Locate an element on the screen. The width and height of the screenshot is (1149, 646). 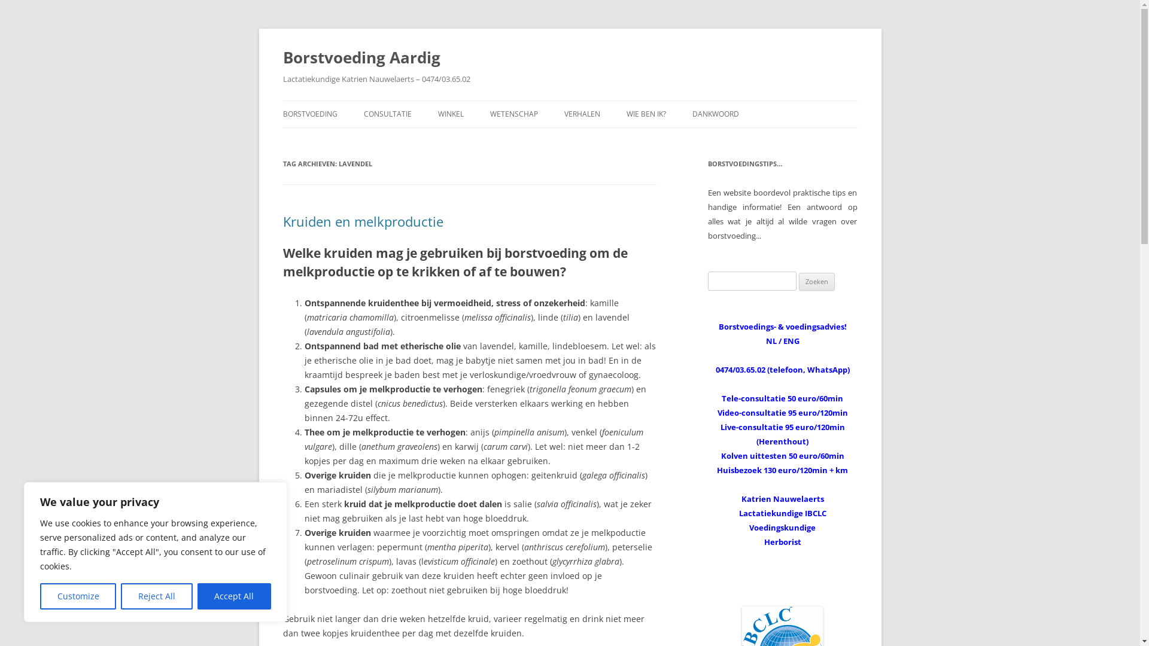
BORSTVOEDING is located at coordinates (310, 114).